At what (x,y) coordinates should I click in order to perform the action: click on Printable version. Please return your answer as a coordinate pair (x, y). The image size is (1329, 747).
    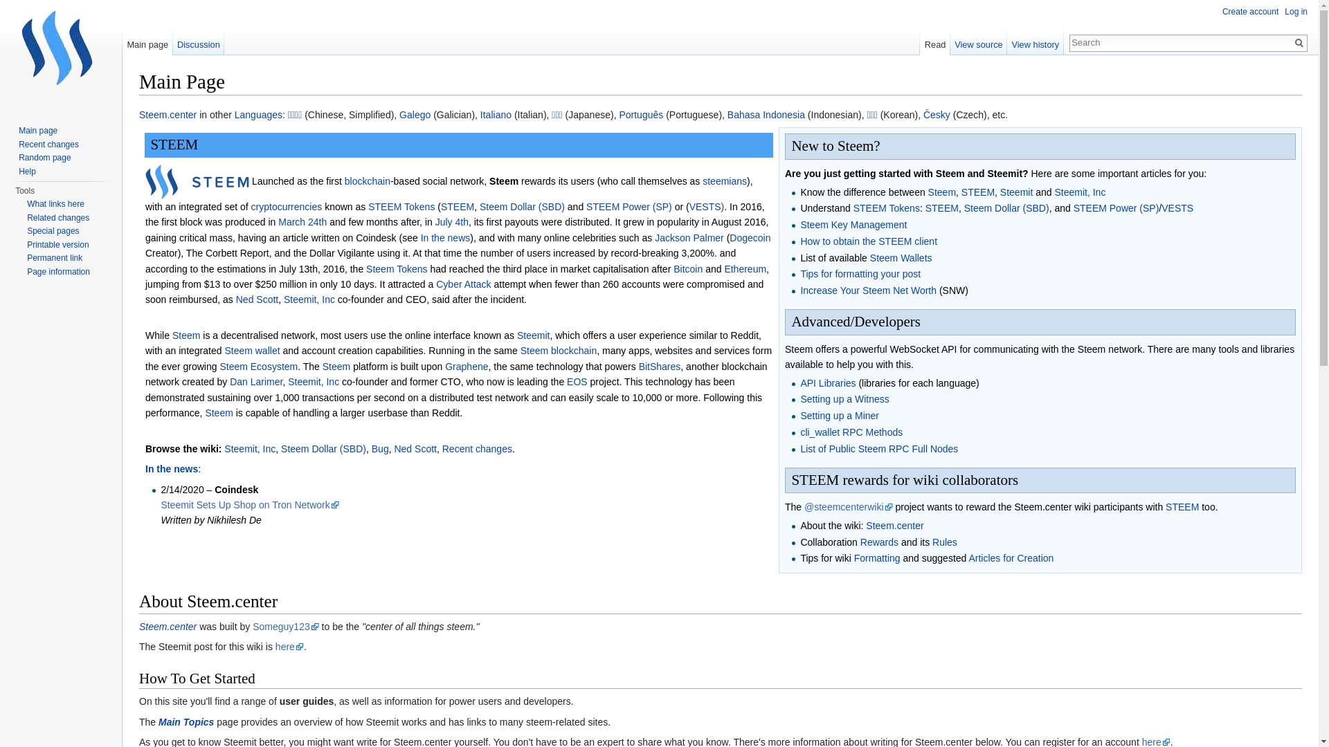
    Looking at the image, I should click on (58, 244).